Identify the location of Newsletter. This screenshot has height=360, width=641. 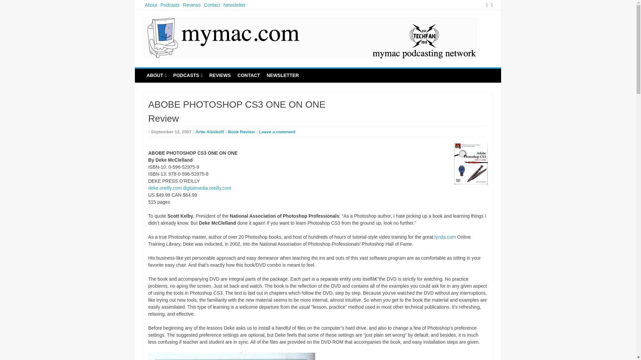
(234, 5).